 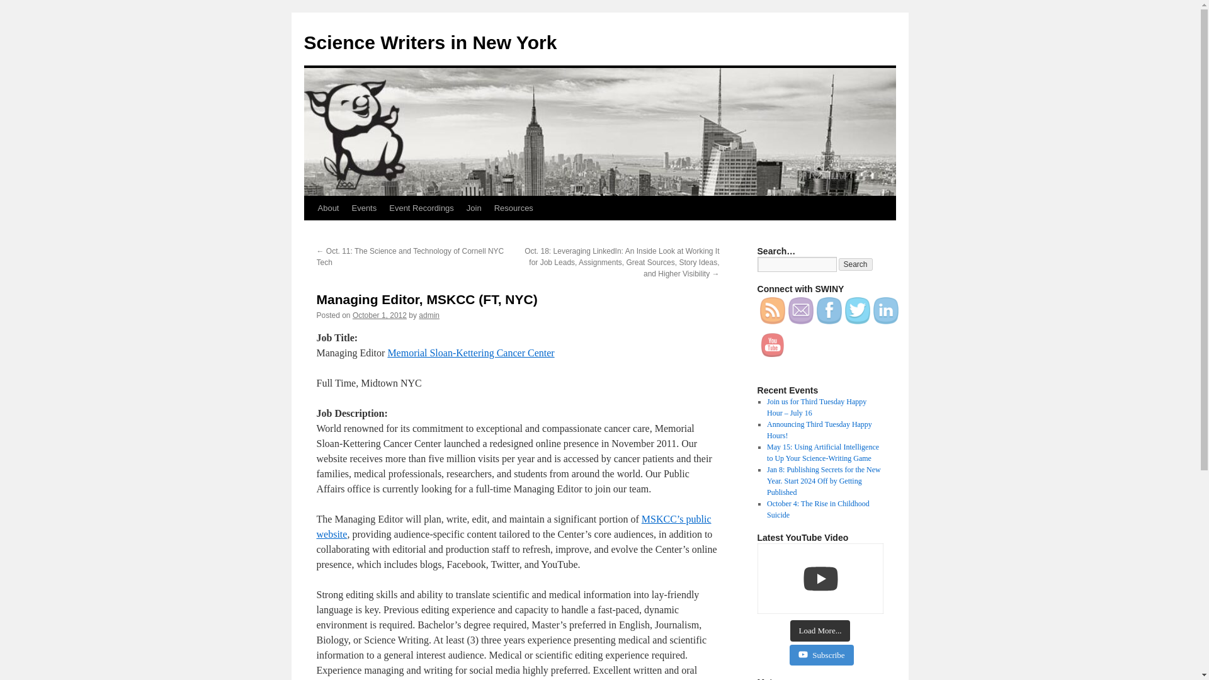 What do you see at coordinates (429, 315) in the screenshot?
I see `admin` at bounding box center [429, 315].